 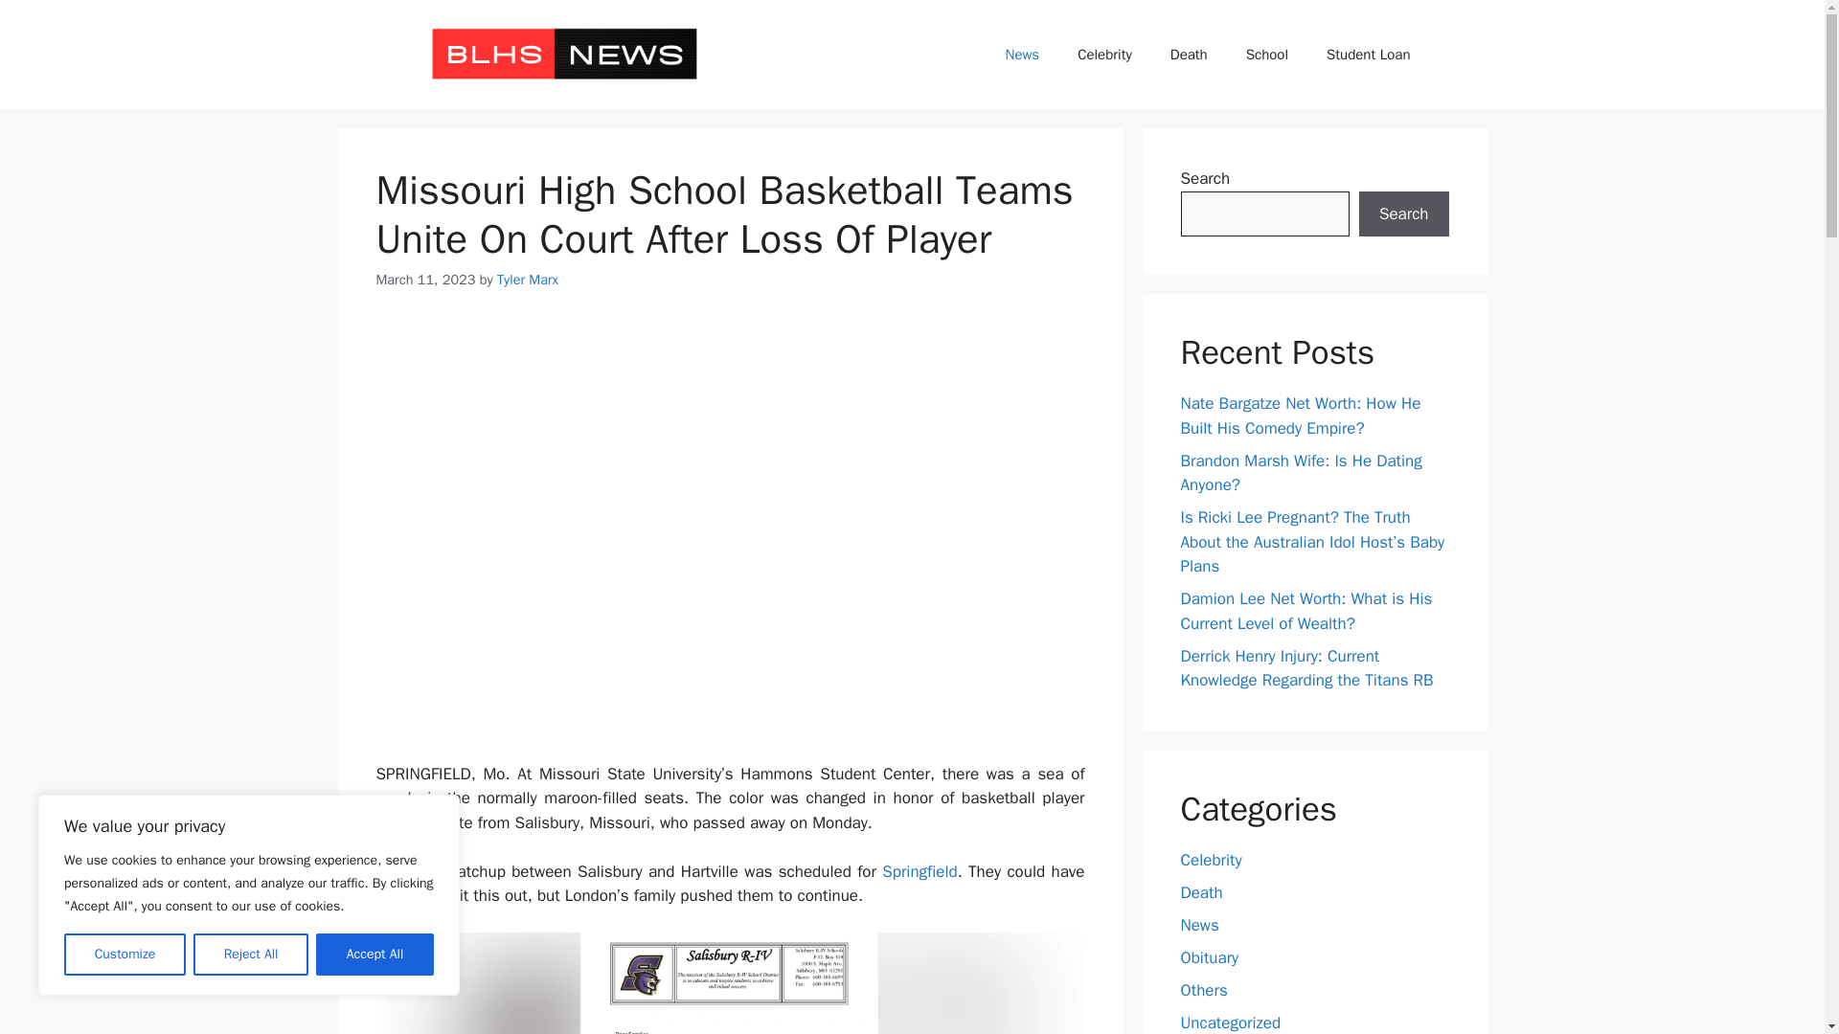 What do you see at coordinates (1266, 55) in the screenshot?
I see `School` at bounding box center [1266, 55].